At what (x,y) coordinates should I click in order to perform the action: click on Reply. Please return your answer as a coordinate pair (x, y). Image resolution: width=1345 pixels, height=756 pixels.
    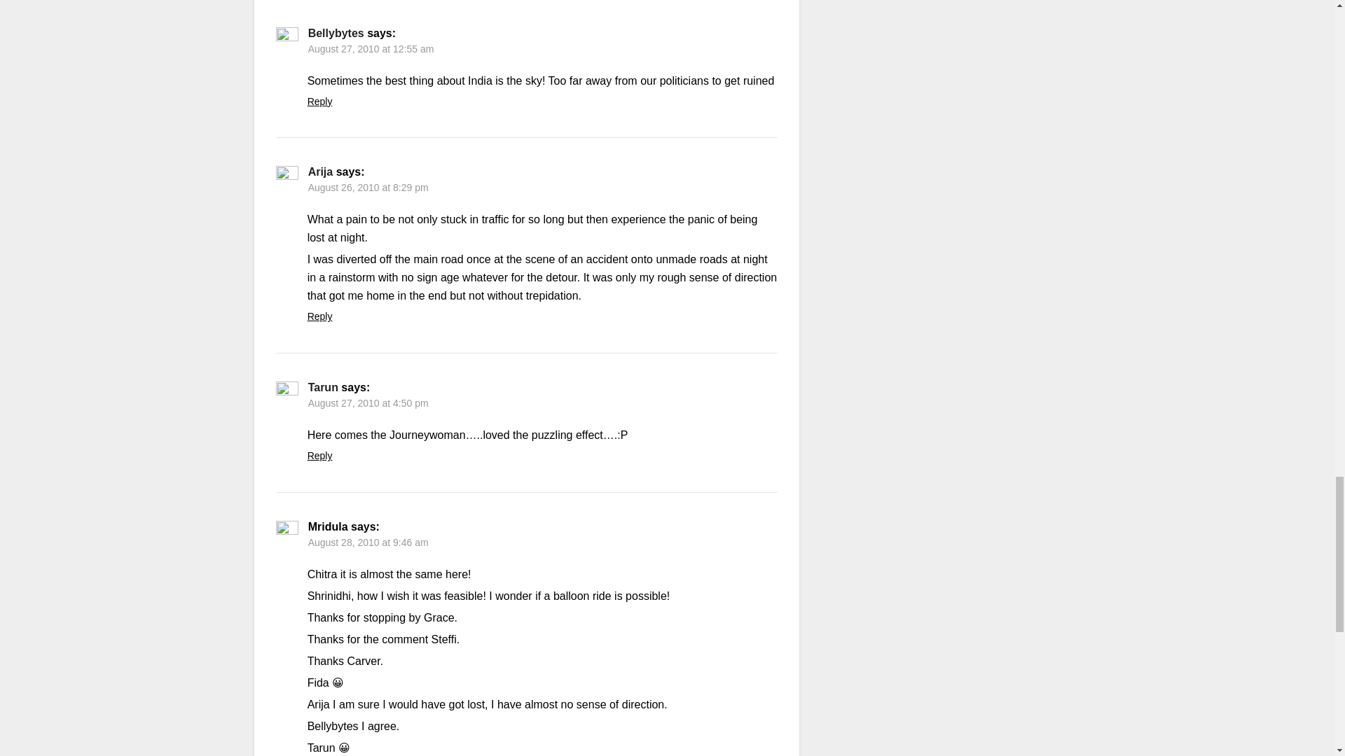
    Looking at the image, I should click on (319, 101).